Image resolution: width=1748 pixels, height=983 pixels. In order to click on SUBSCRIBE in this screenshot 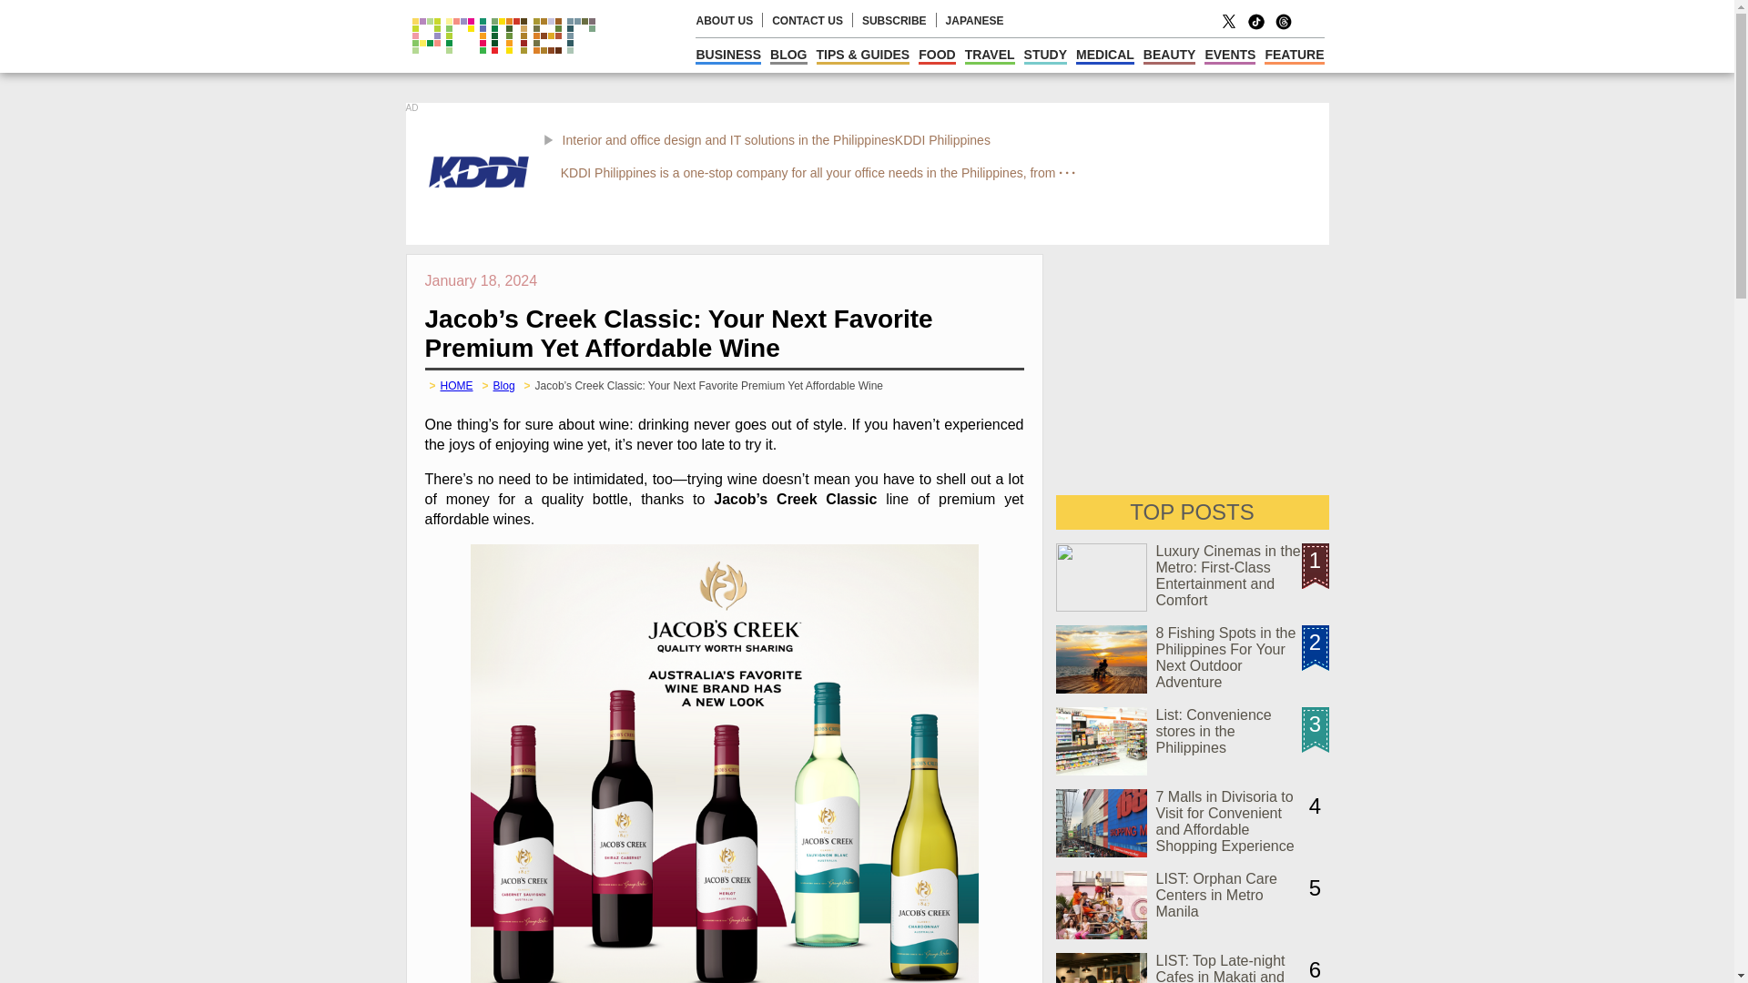, I will do `click(894, 21)`.